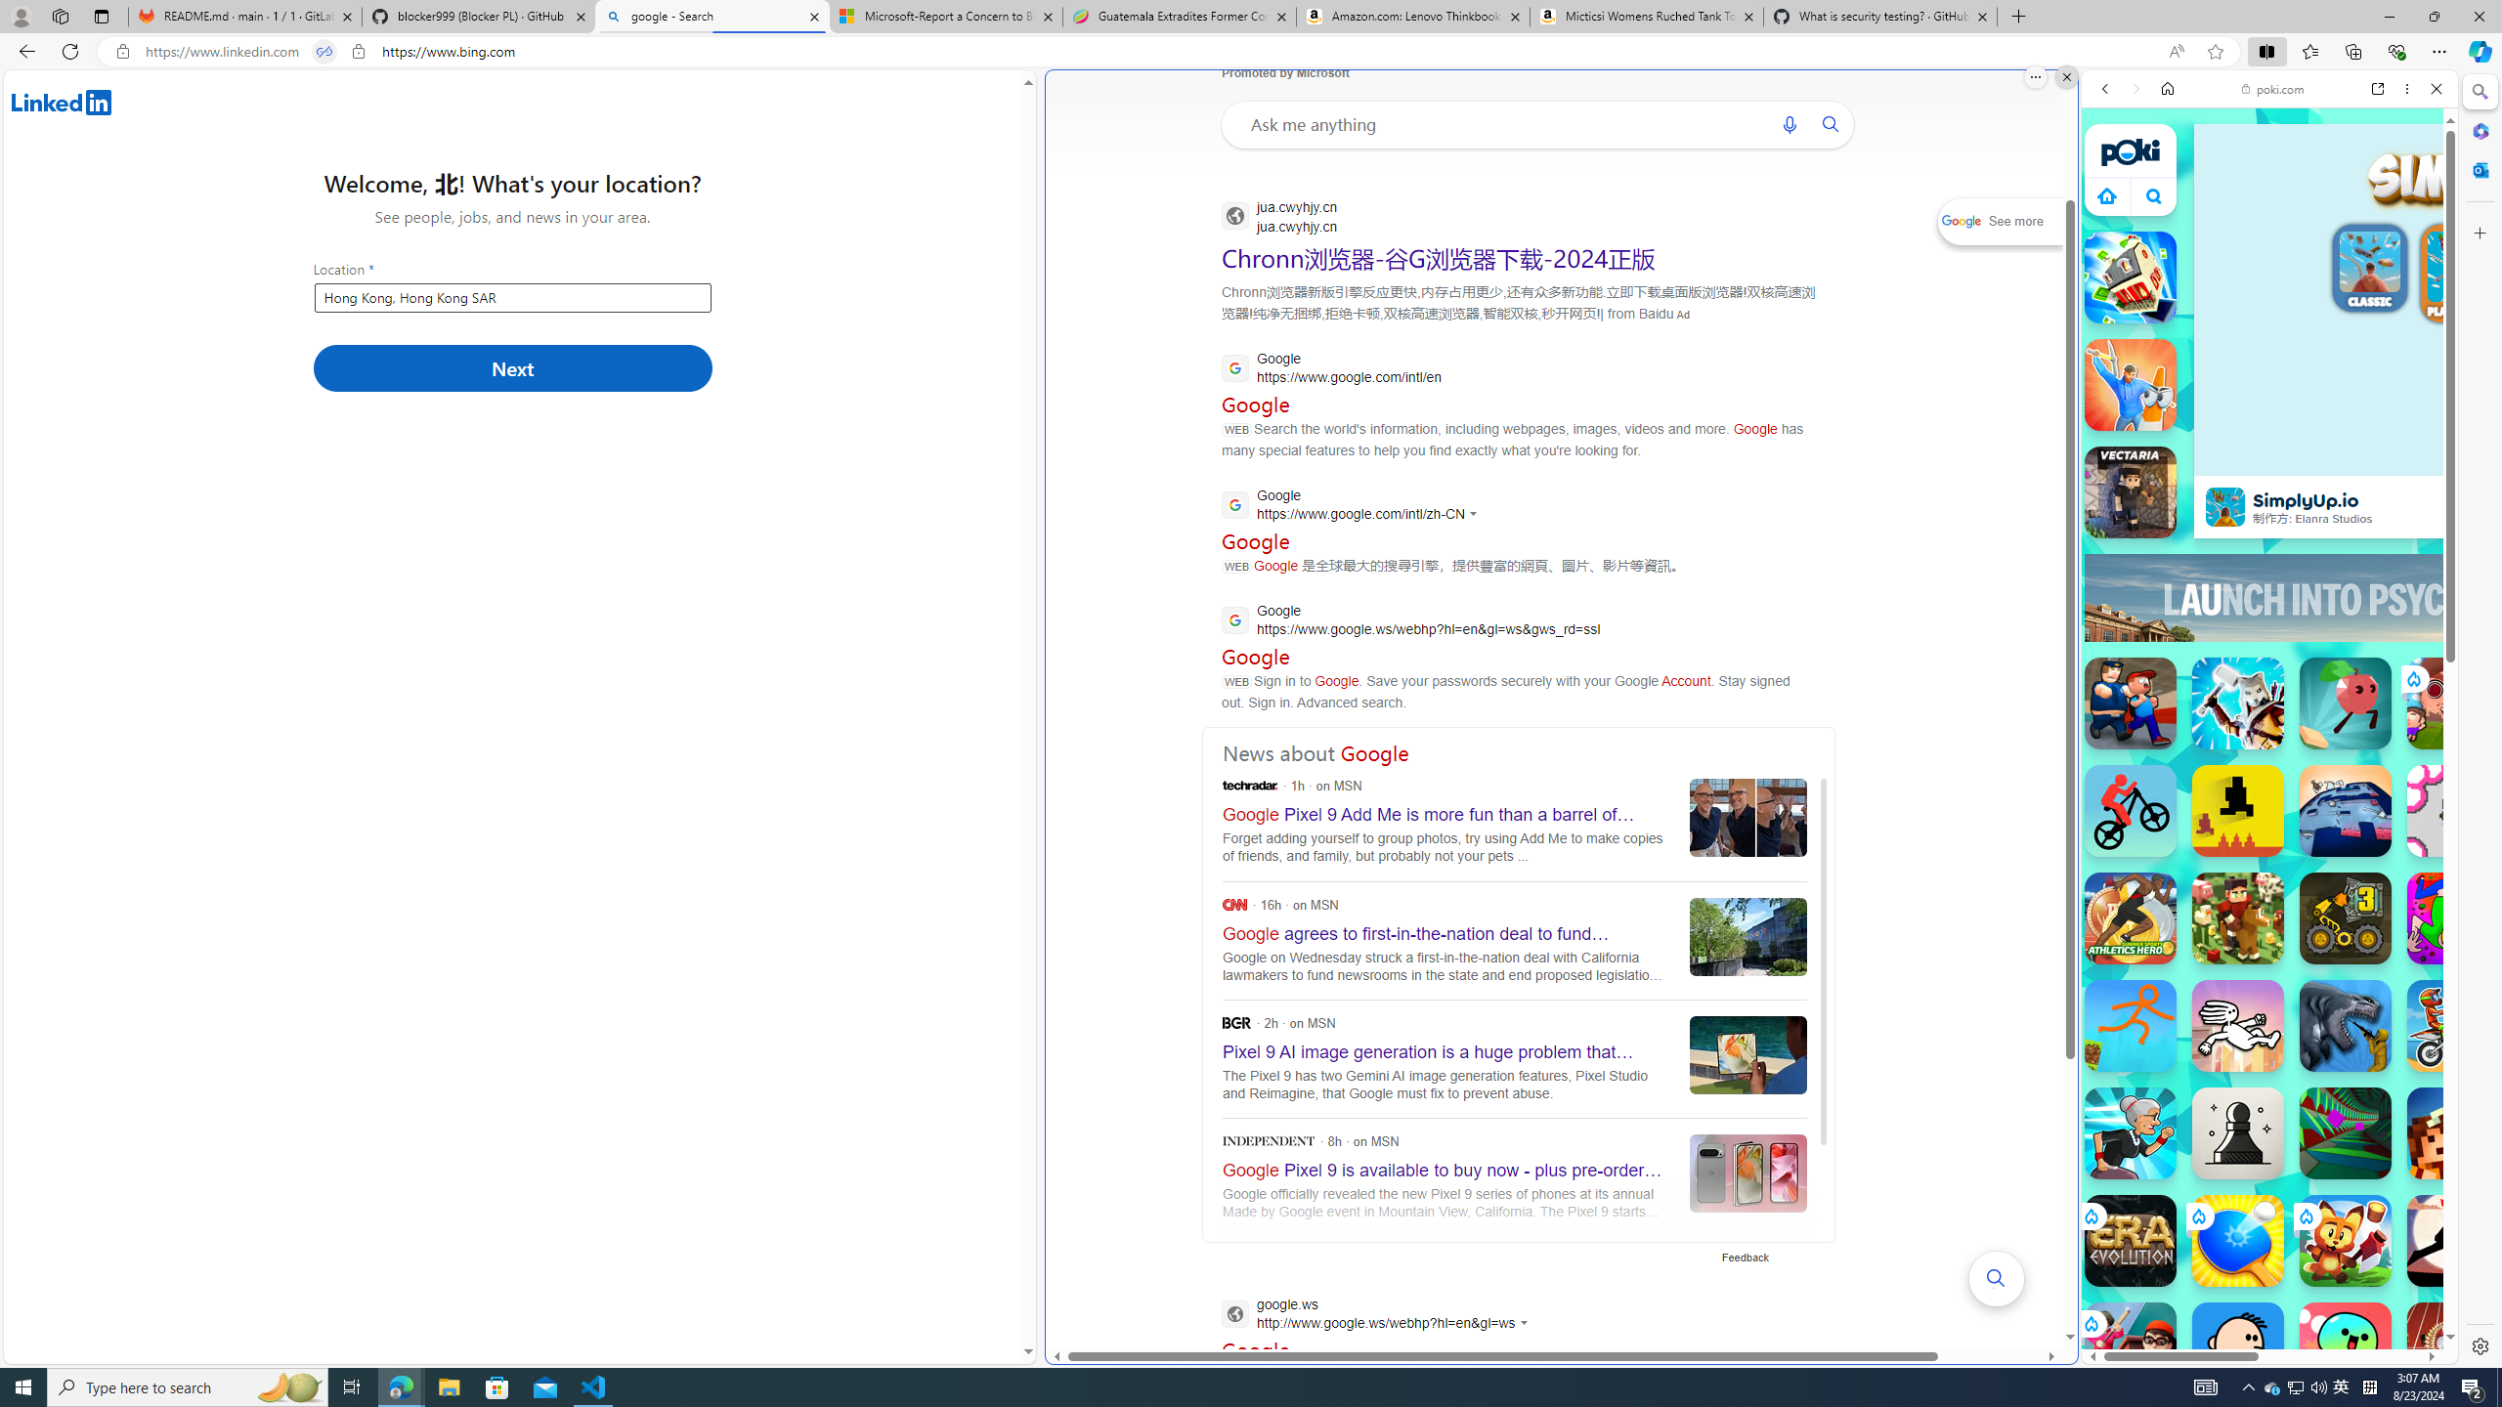 Image resolution: width=2502 pixels, height=1407 pixels. I want to click on The Speed Ninja, so click(2453, 1241).